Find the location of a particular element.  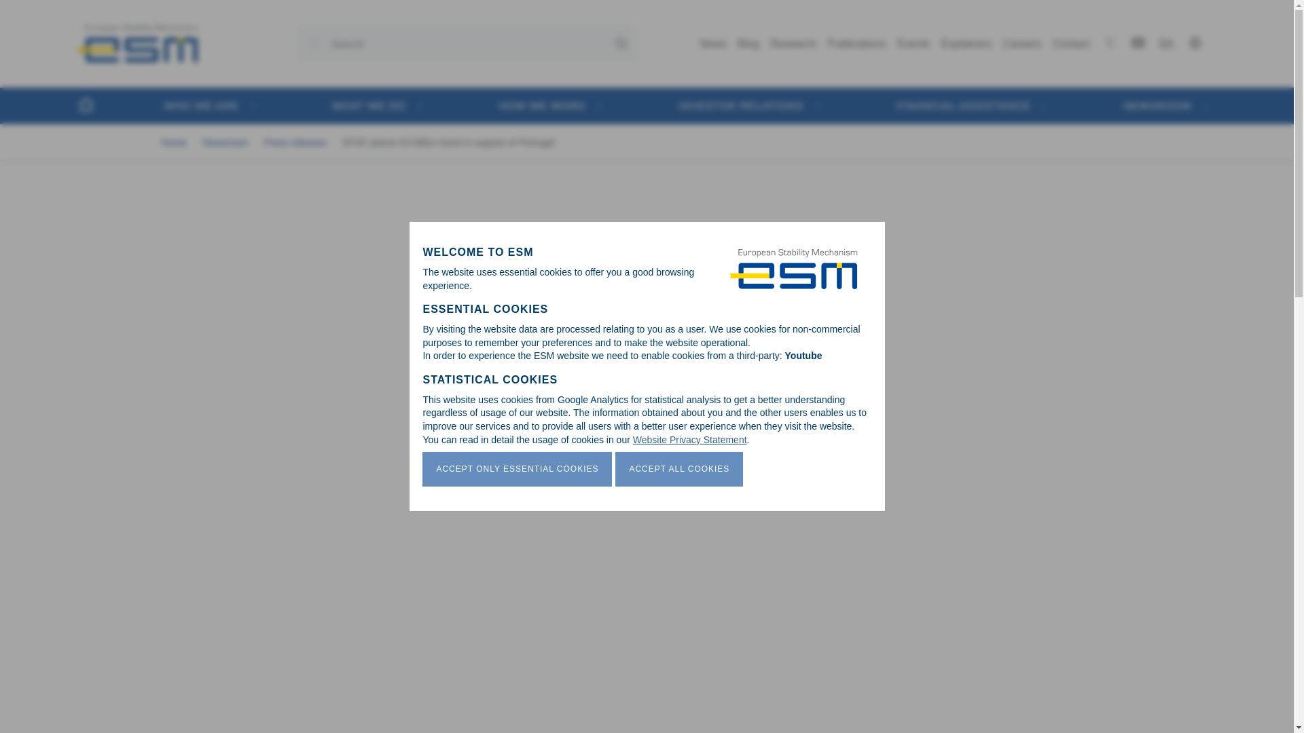

Twitter is located at coordinates (1112, 42).